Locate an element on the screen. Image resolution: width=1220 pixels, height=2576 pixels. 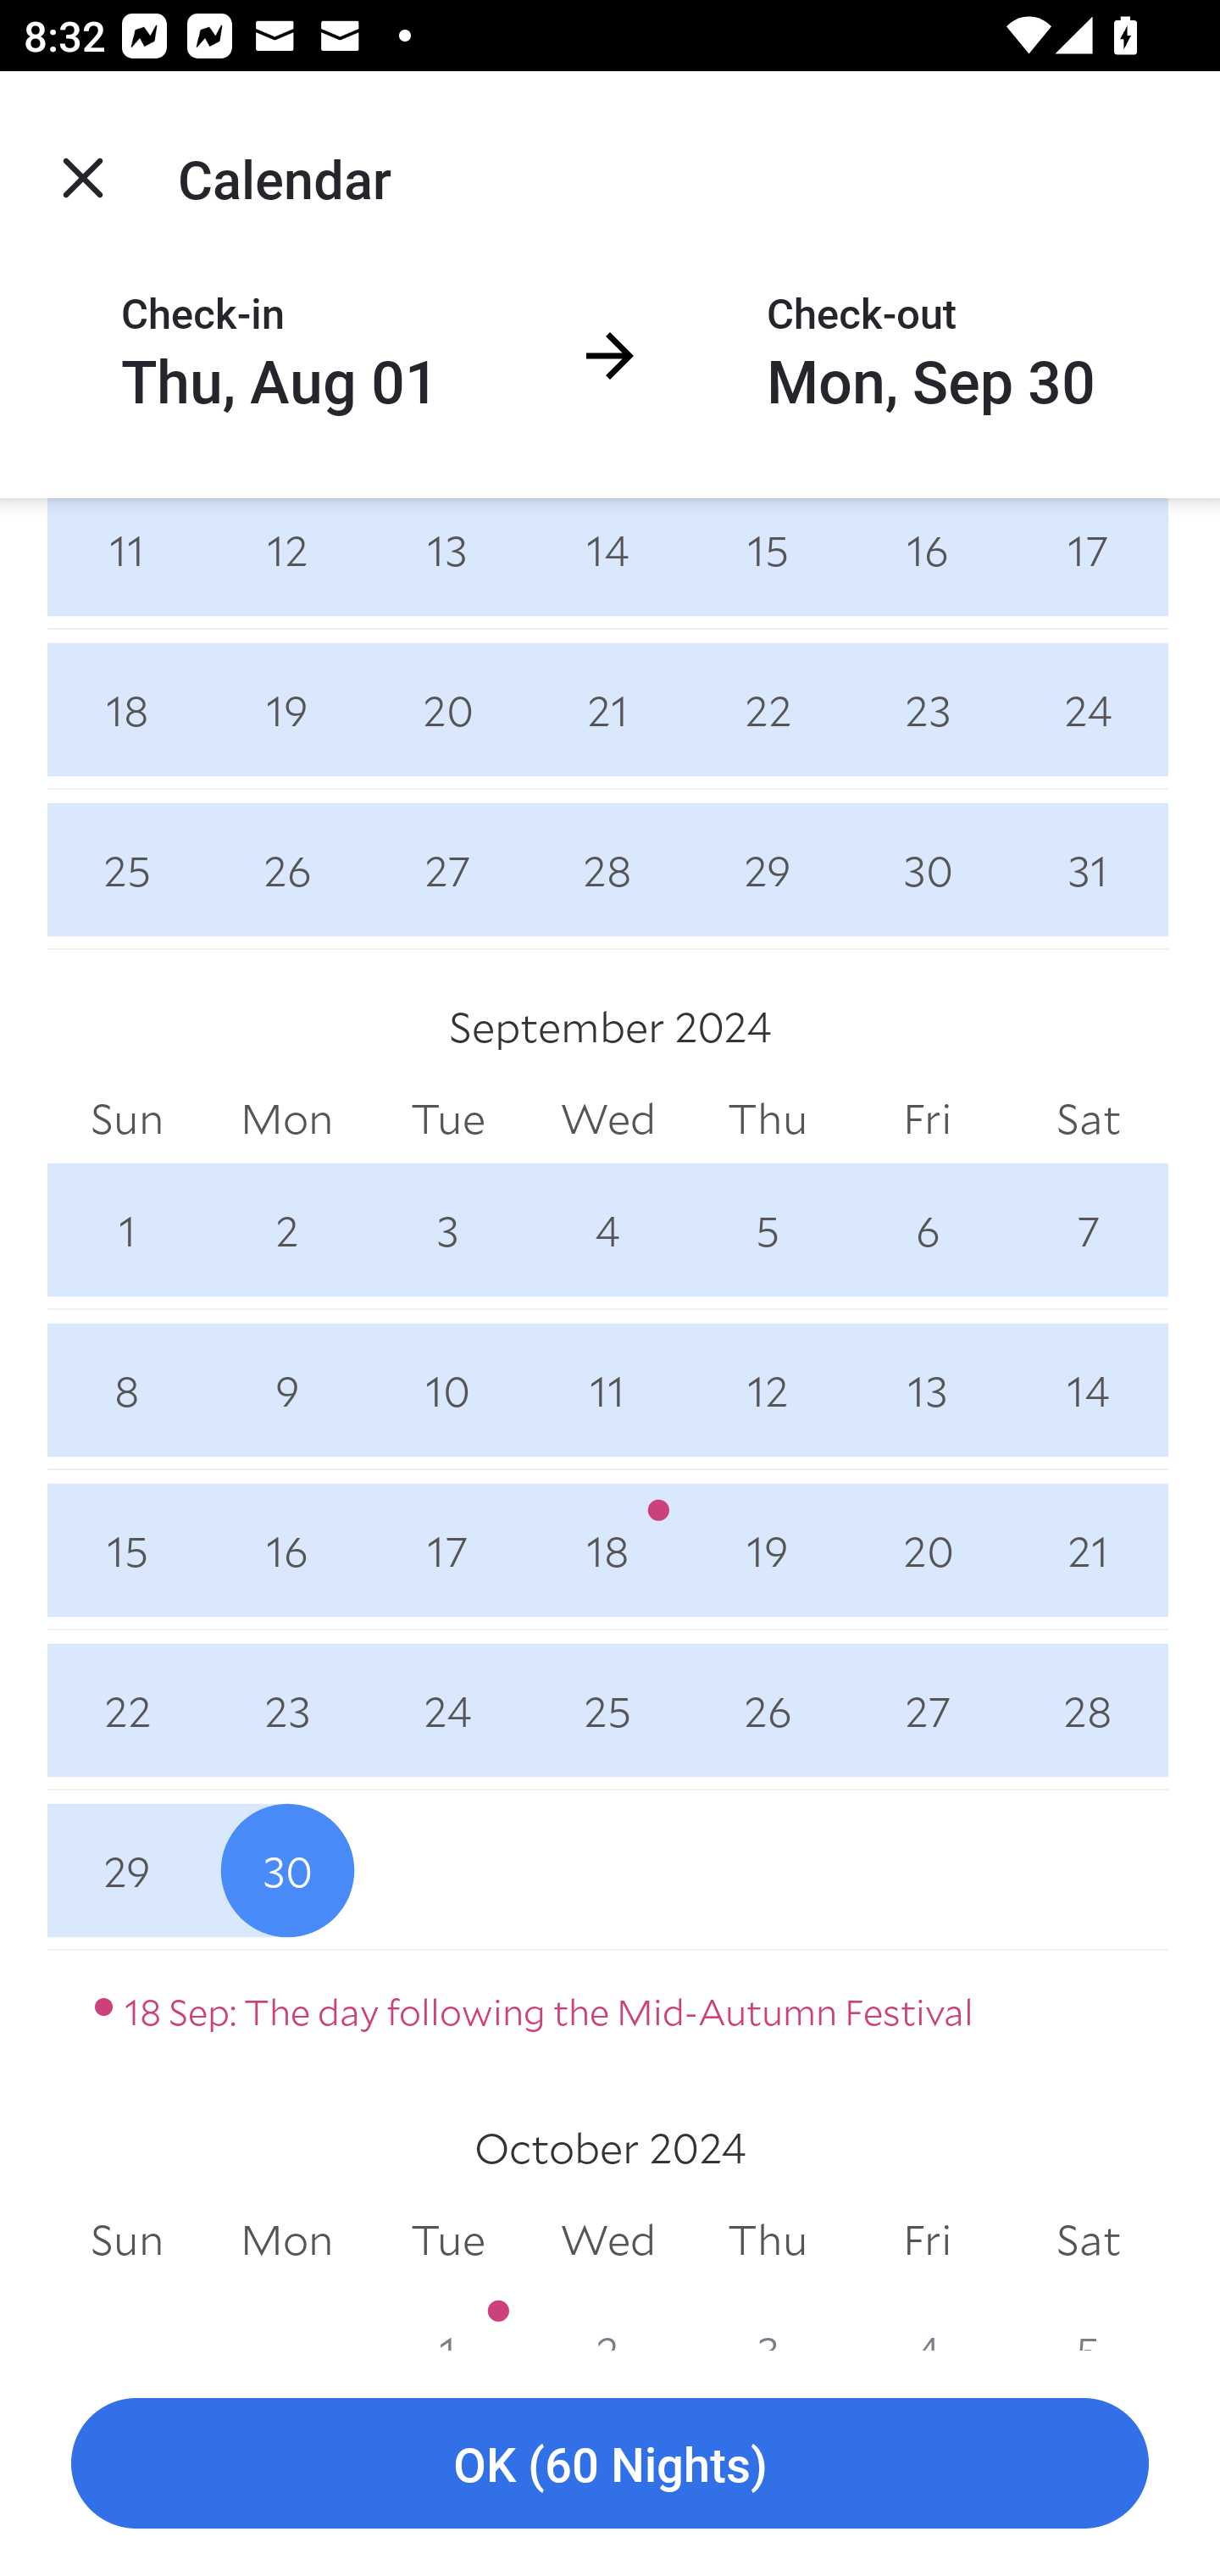
18 18 August 2024 is located at coordinates (127, 709).